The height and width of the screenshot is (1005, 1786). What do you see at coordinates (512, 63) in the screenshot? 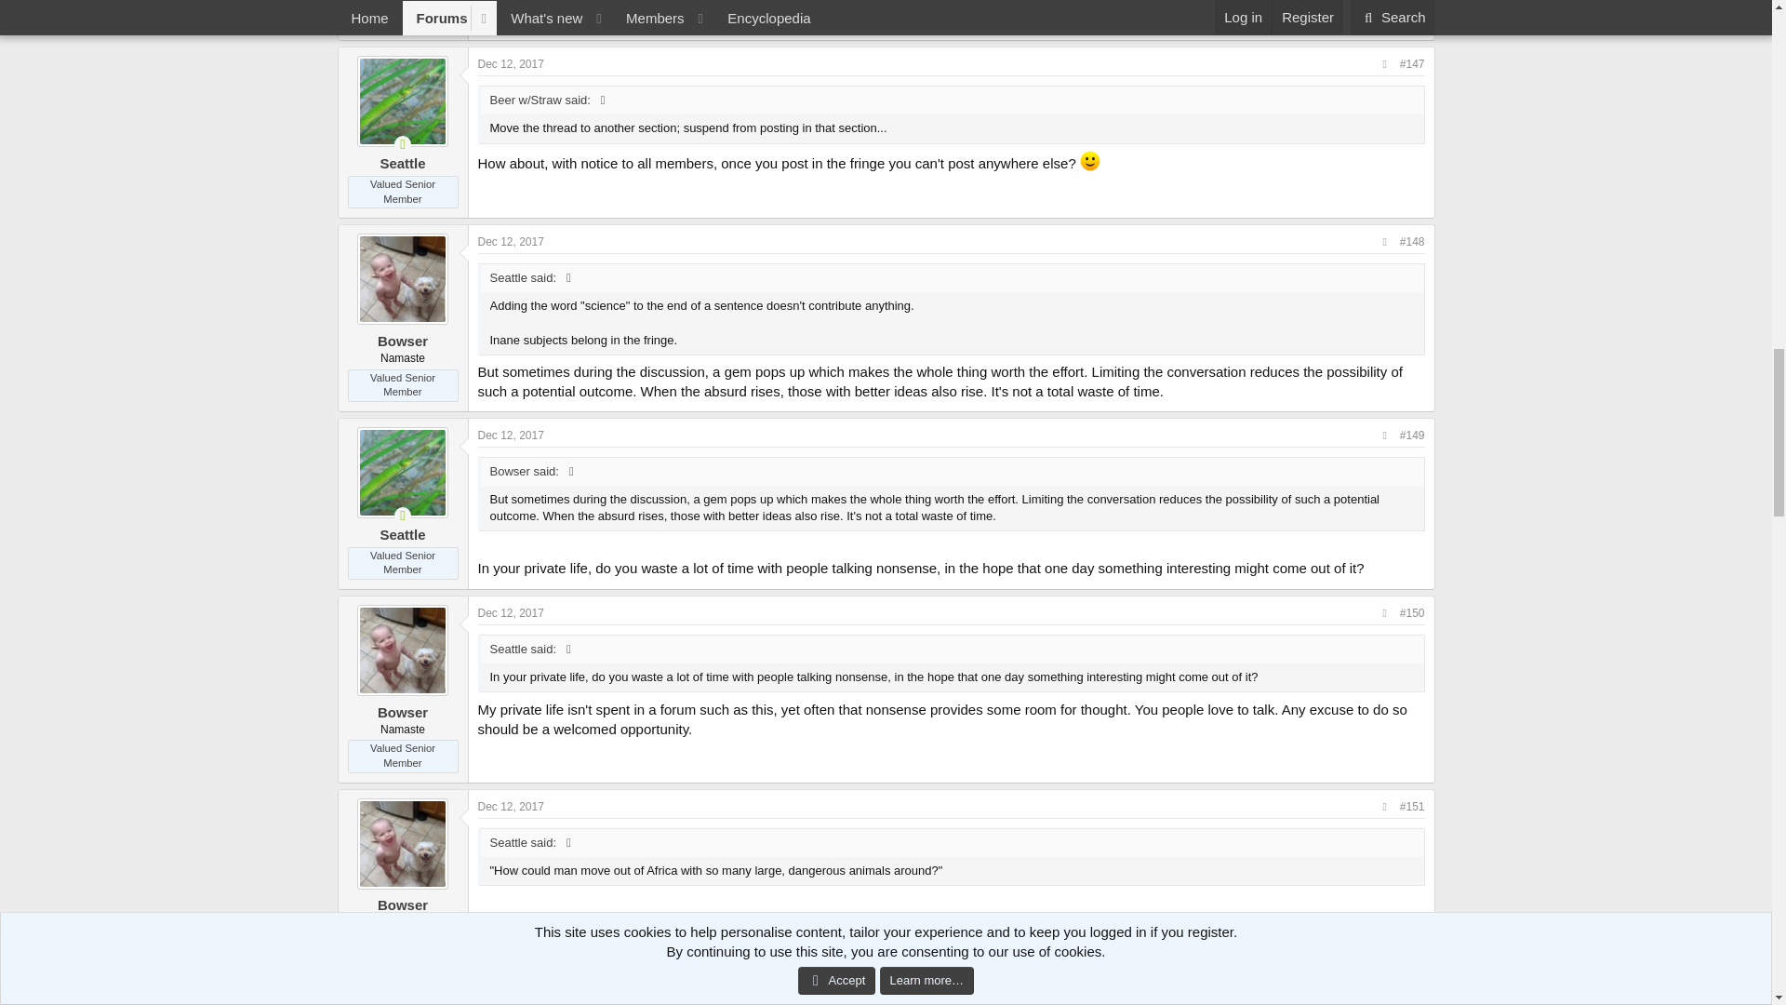
I see `Dec 12, 2017 at 6:15 PM` at bounding box center [512, 63].